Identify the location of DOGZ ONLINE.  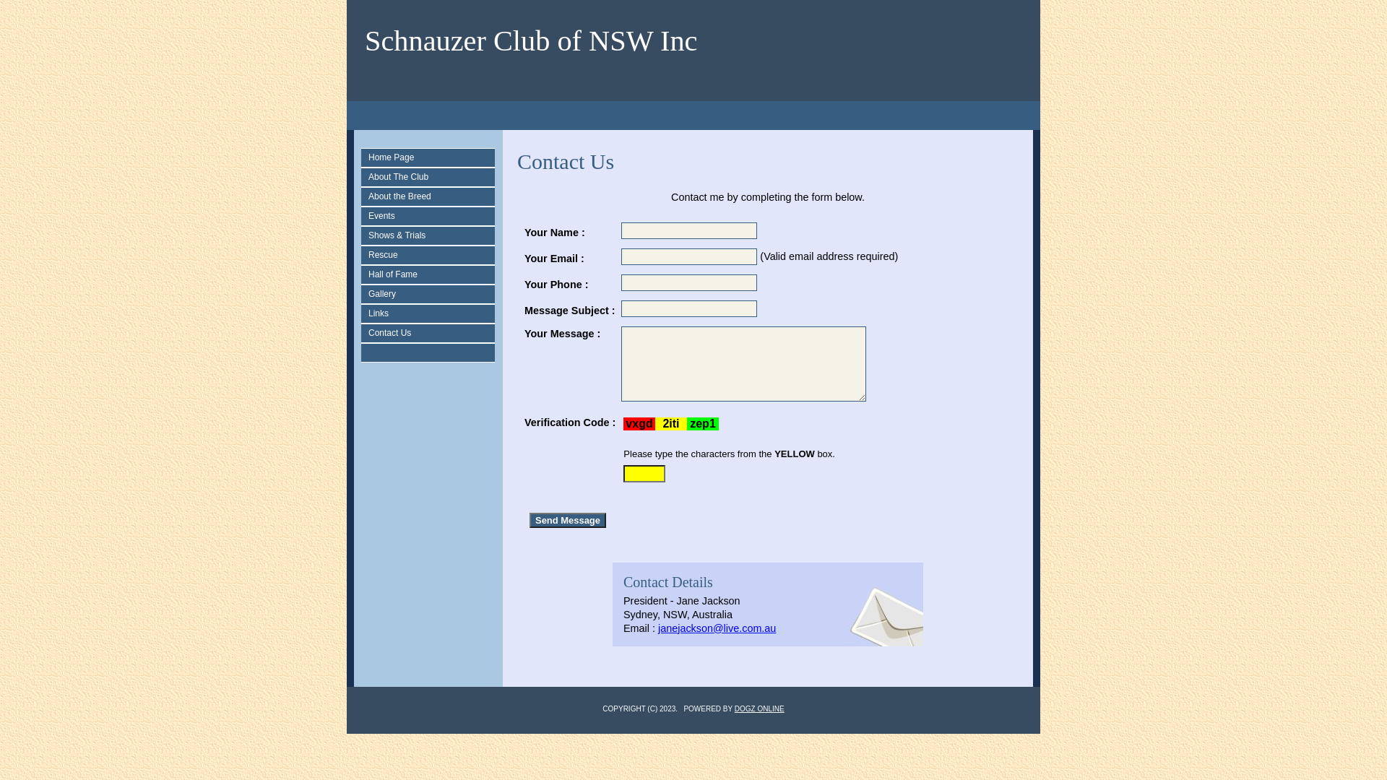
(760, 709).